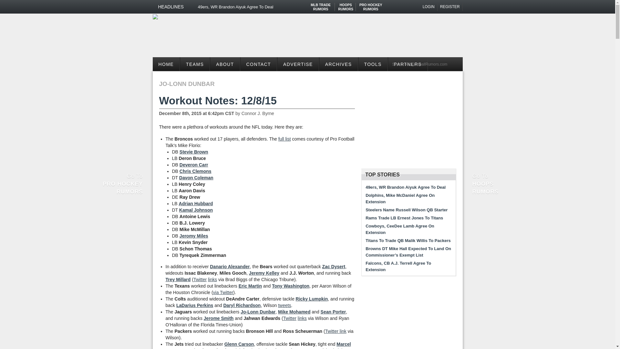 This screenshot has height=349, width=620. What do you see at coordinates (426, 64) in the screenshot?
I see `Search for:` at bounding box center [426, 64].